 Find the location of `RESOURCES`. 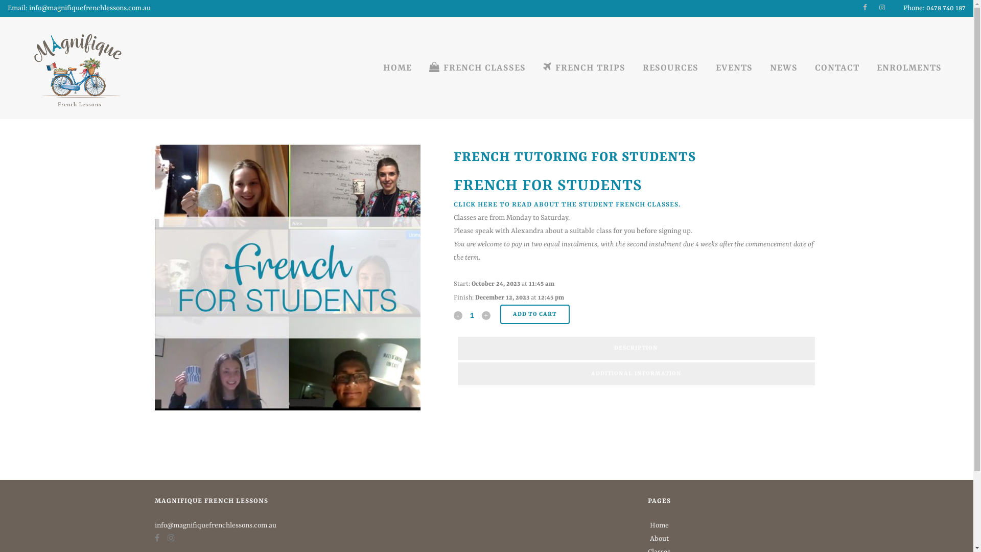

RESOURCES is located at coordinates (670, 68).